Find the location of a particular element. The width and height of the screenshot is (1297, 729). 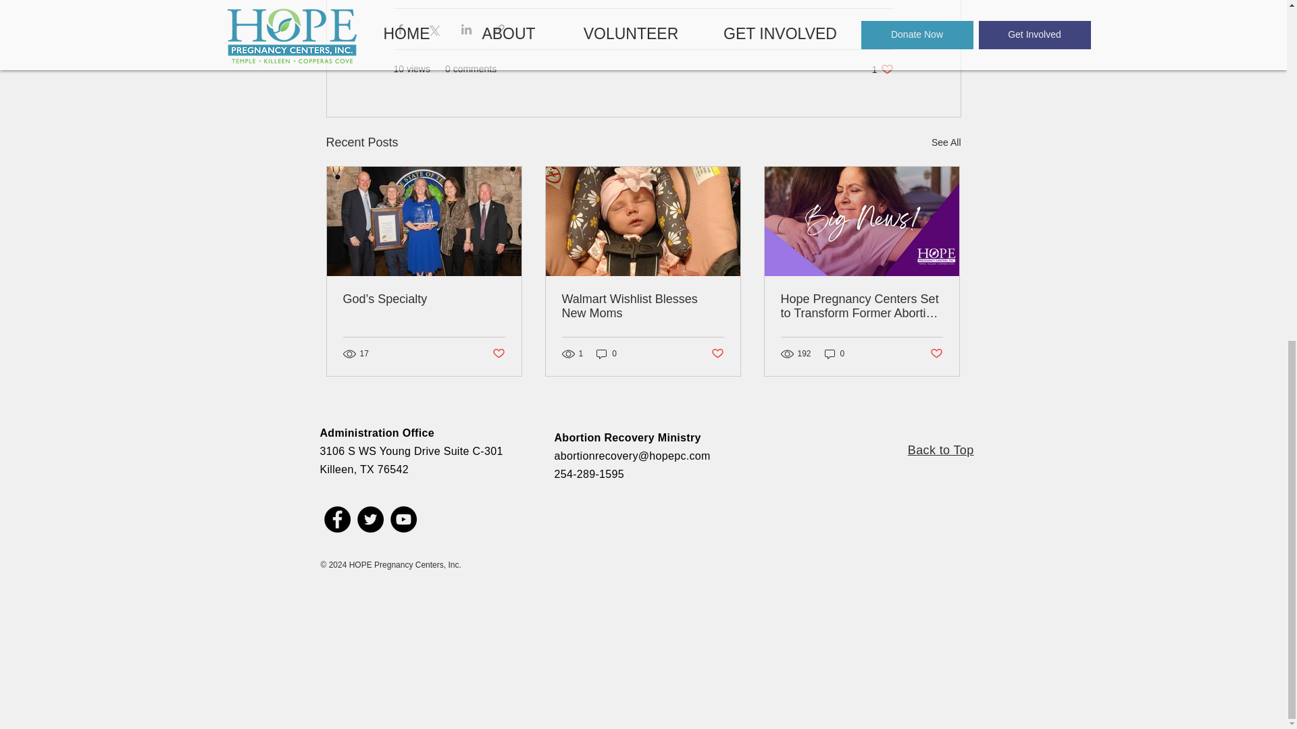

Back to Top is located at coordinates (882, 69).